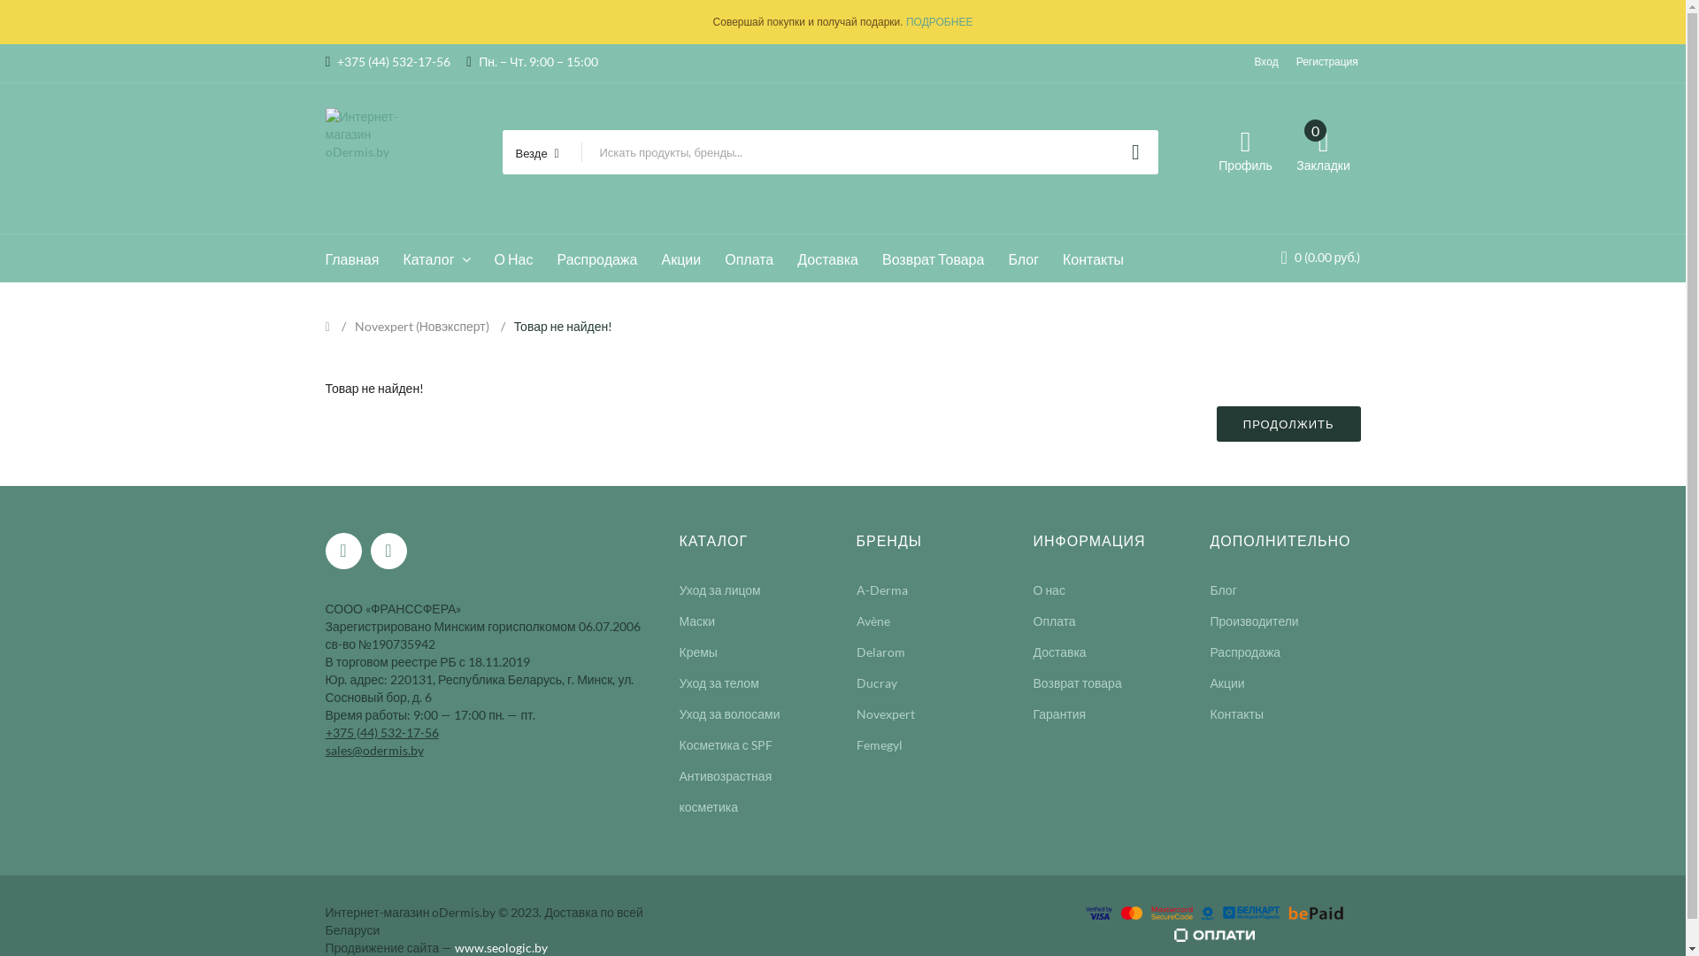 The width and height of the screenshot is (1699, 956). I want to click on A-Derma, so click(882, 590).